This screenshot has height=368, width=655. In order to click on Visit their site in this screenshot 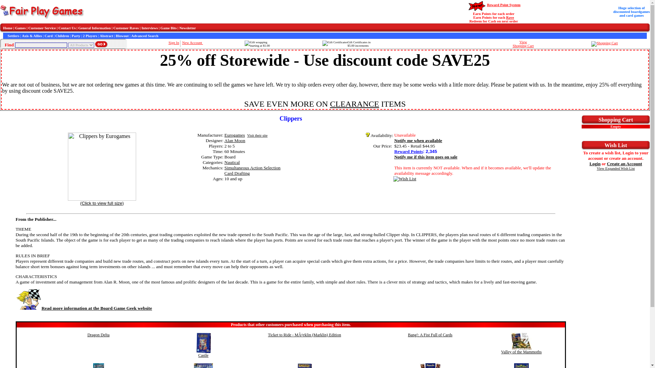, I will do `click(257, 135)`.